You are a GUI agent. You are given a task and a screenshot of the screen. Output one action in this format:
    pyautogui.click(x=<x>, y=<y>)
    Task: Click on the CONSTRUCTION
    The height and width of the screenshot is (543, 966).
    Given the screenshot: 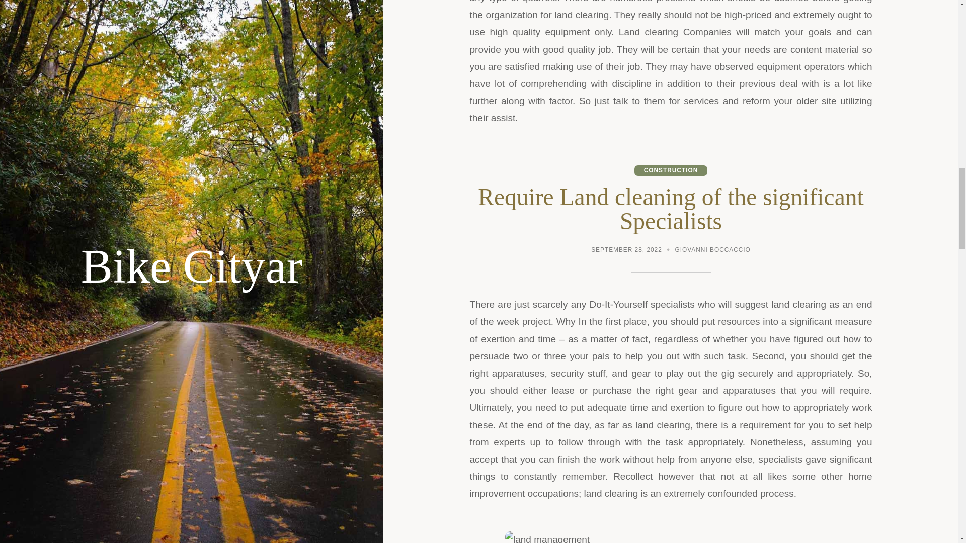 What is the action you would take?
    pyautogui.click(x=671, y=170)
    